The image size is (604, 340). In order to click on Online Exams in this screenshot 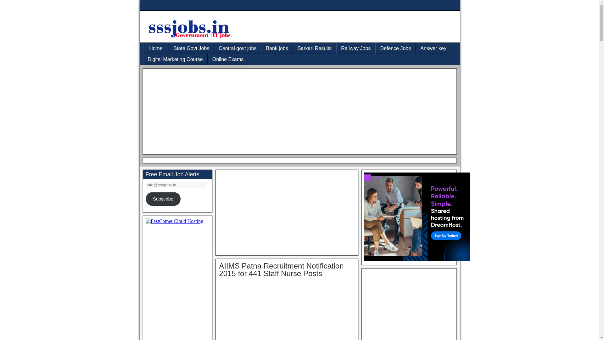, I will do `click(228, 59)`.